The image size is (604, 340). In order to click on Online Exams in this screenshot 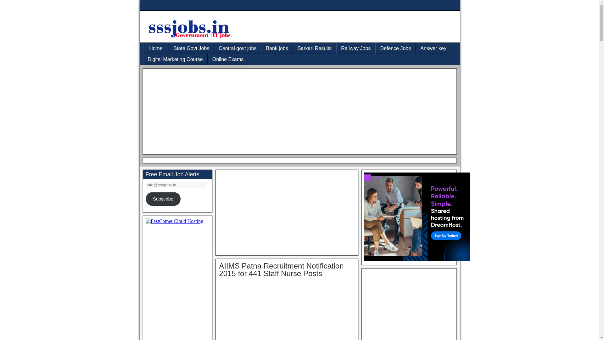, I will do `click(228, 59)`.